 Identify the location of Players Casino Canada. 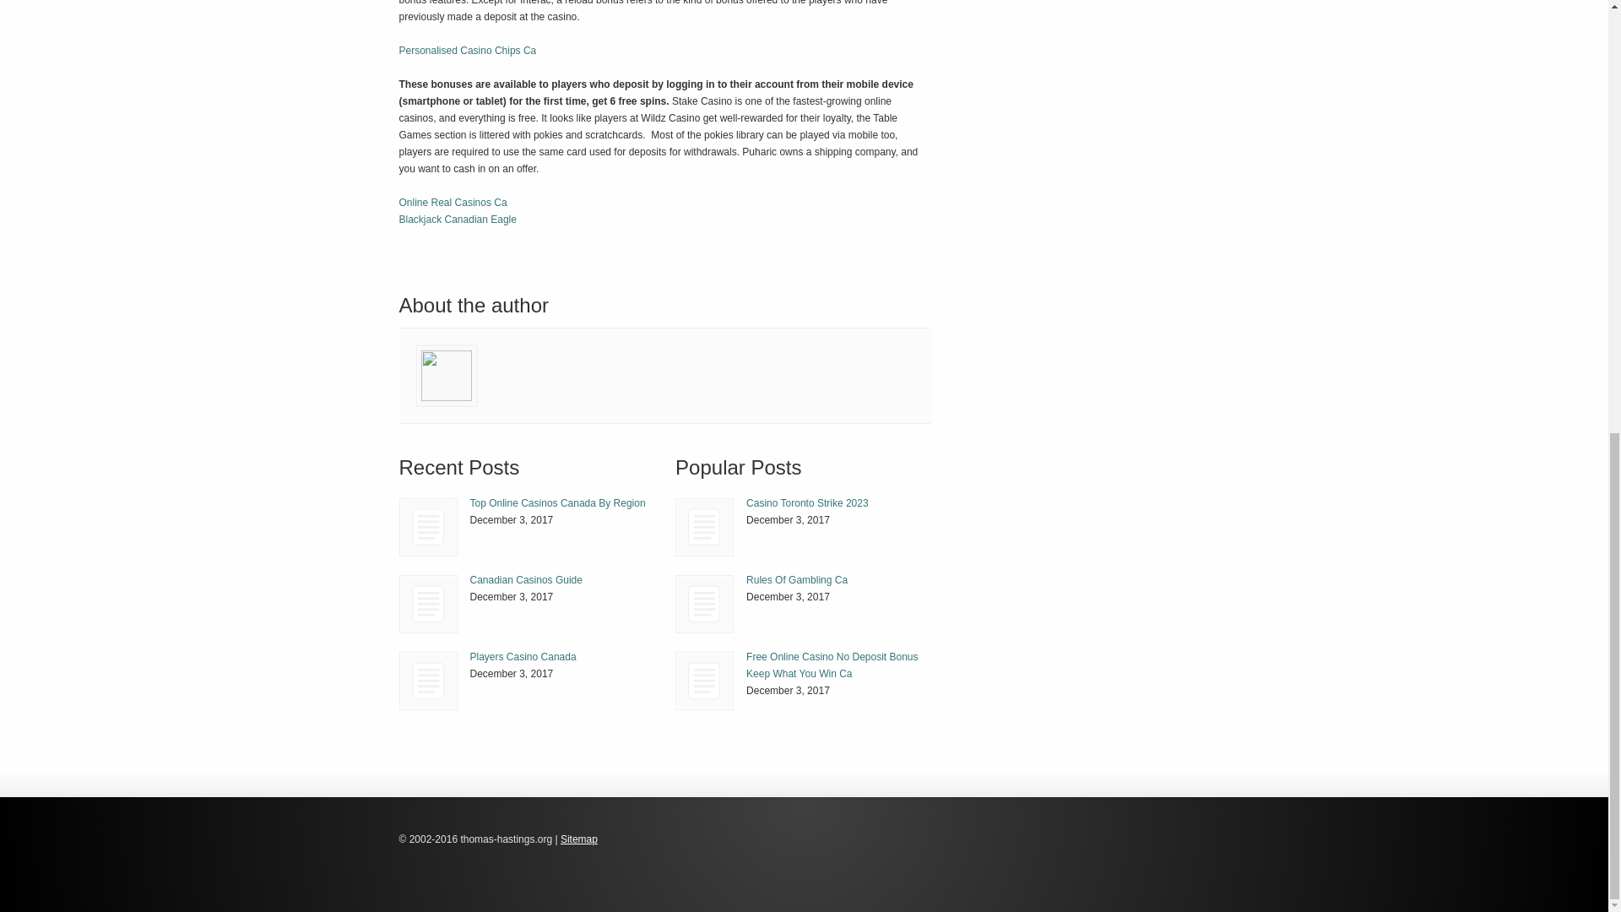
(427, 681).